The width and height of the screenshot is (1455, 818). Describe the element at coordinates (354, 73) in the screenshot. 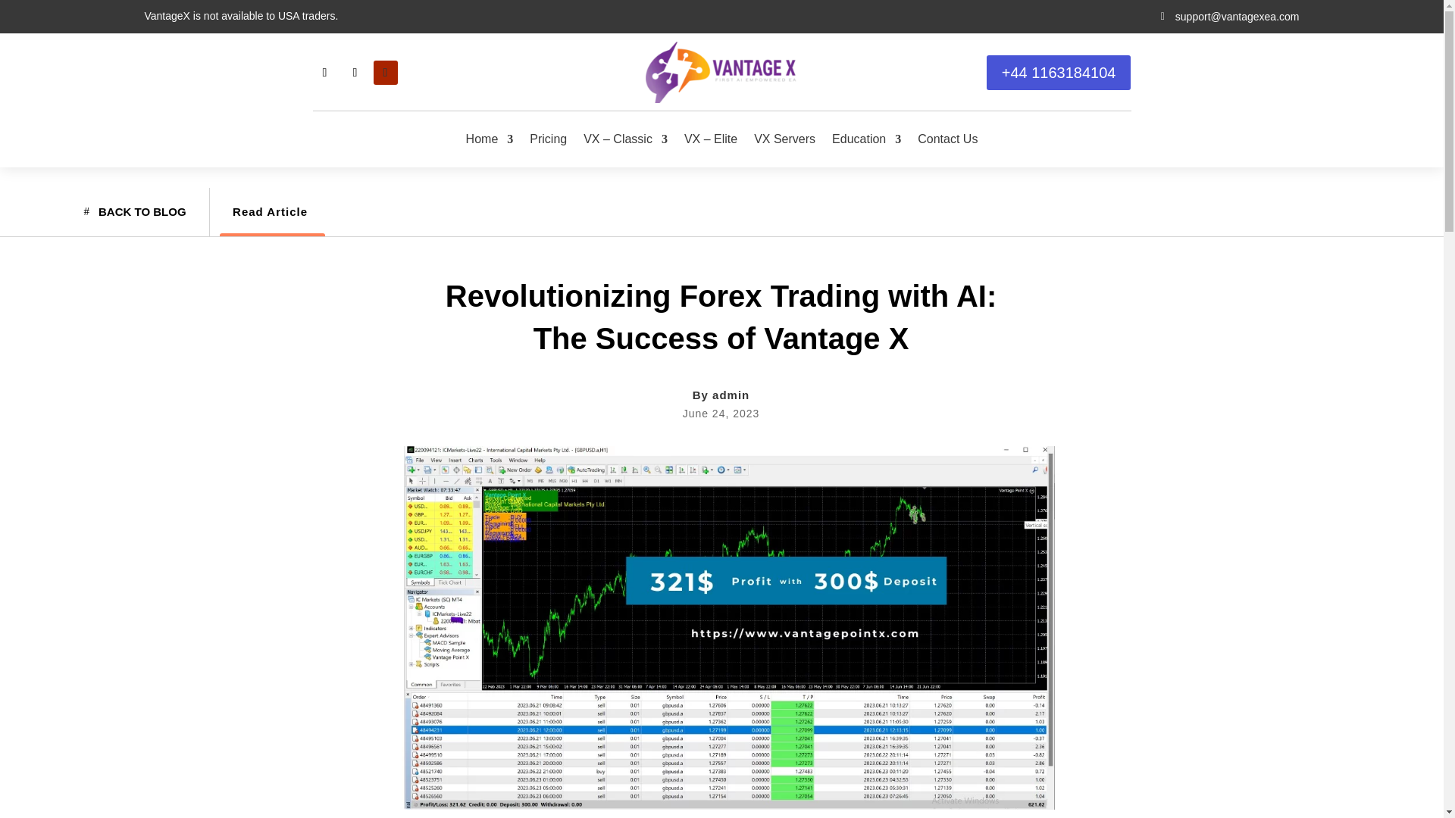

I see `Follow on Instagram` at that location.